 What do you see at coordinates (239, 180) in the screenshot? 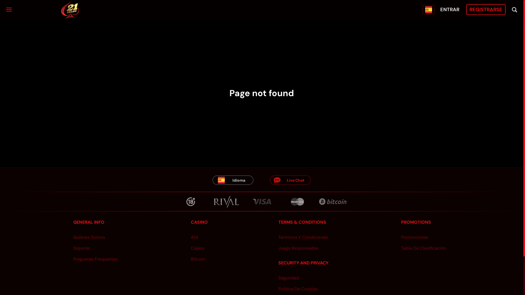
I see `Idioma` at bounding box center [239, 180].